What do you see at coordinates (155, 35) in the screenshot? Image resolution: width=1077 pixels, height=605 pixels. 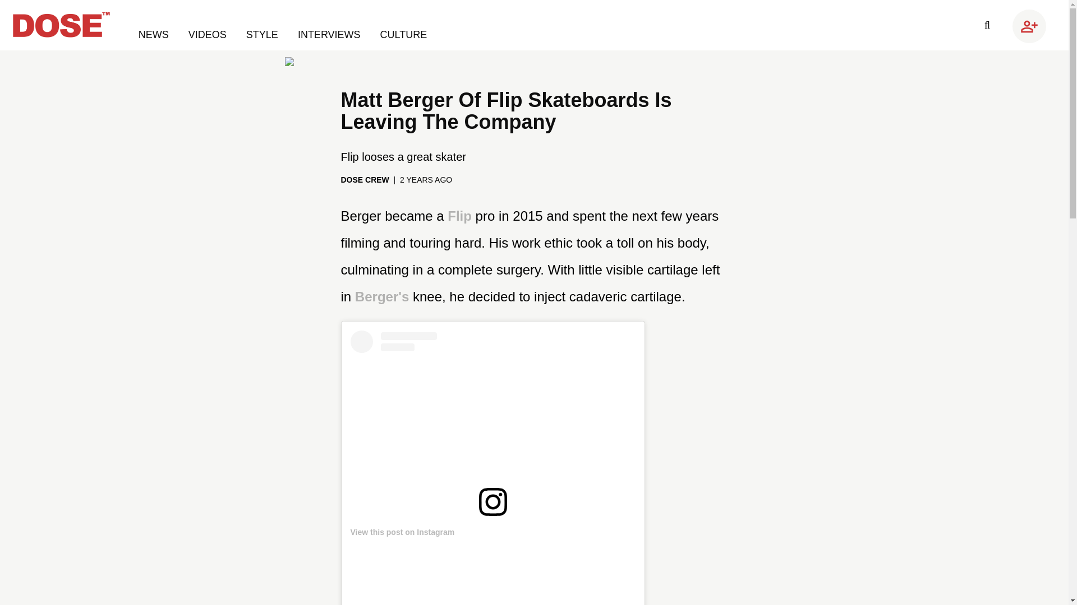 I see `NEWS` at bounding box center [155, 35].